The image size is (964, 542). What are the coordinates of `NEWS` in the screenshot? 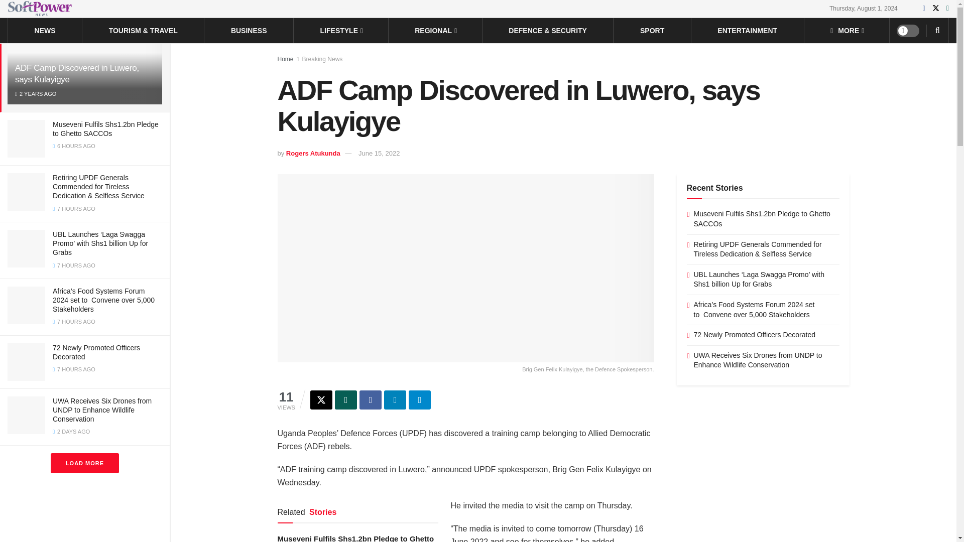 It's located at (45, 30).